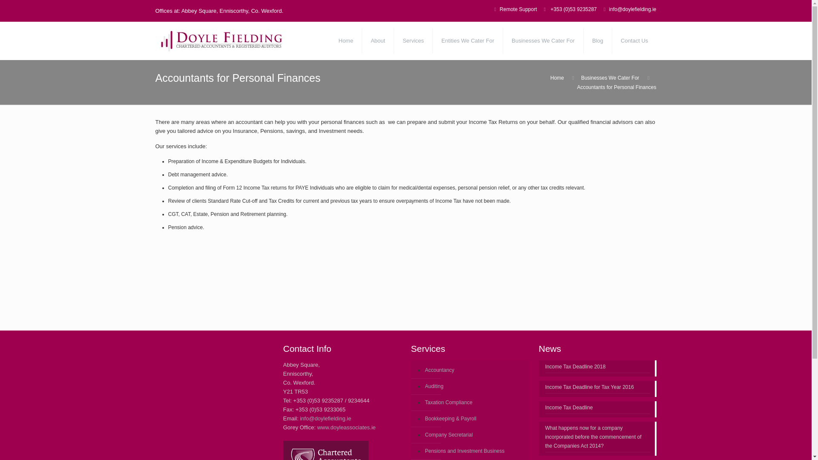 Image resolution: width=818 pixels, height=460 pixels. What do you see at coordinates (518, 9) in the screenshot?
I see `Remote Support` at bounding box center [518, 9].